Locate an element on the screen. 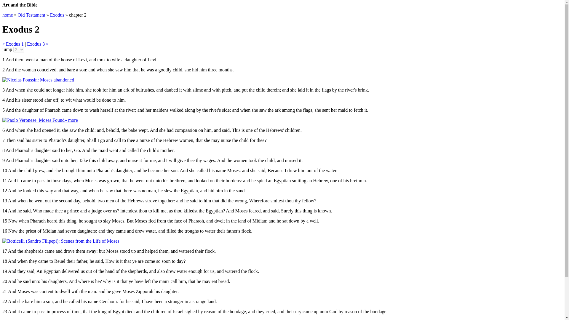 The width and height of the screenshot is (569, 320). 12 is located at coordinates (4, 191).